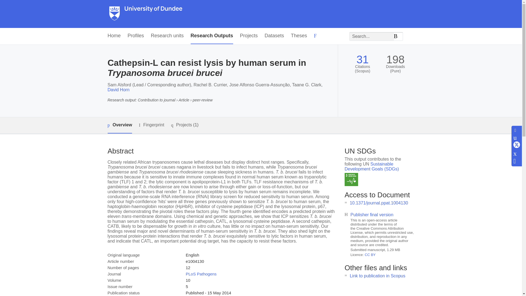 The image size is (526, 296). What do you see at coordinates (351, 180) in the screenshot?
I see `SDG 3 - Good Health and Well-being` at bounding box center [351, 180].